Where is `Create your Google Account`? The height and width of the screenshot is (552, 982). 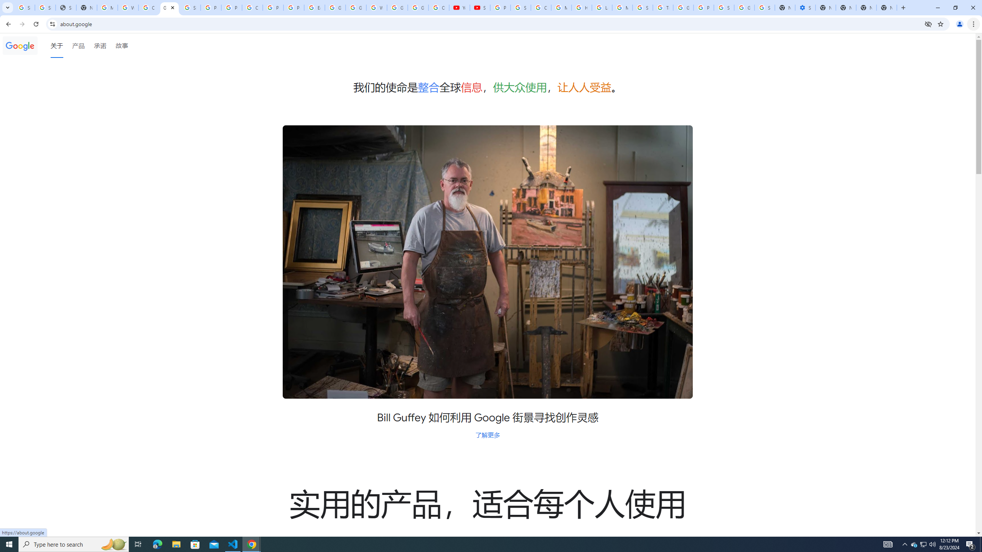
Create your Google Account is located at coordinates (252, 8).